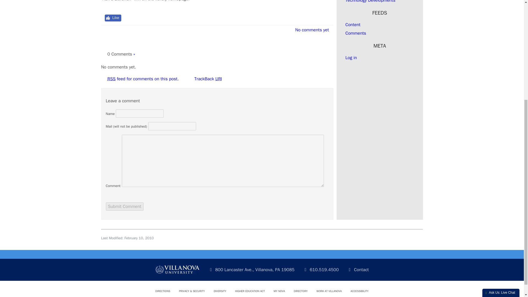  Describe the element at coordinates (207, 79) in the screenshot. I see `TrackBack URI` at that location.